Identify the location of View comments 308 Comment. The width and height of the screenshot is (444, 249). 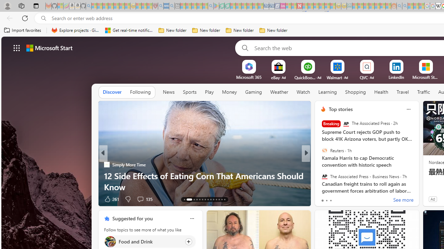
(138, 199).